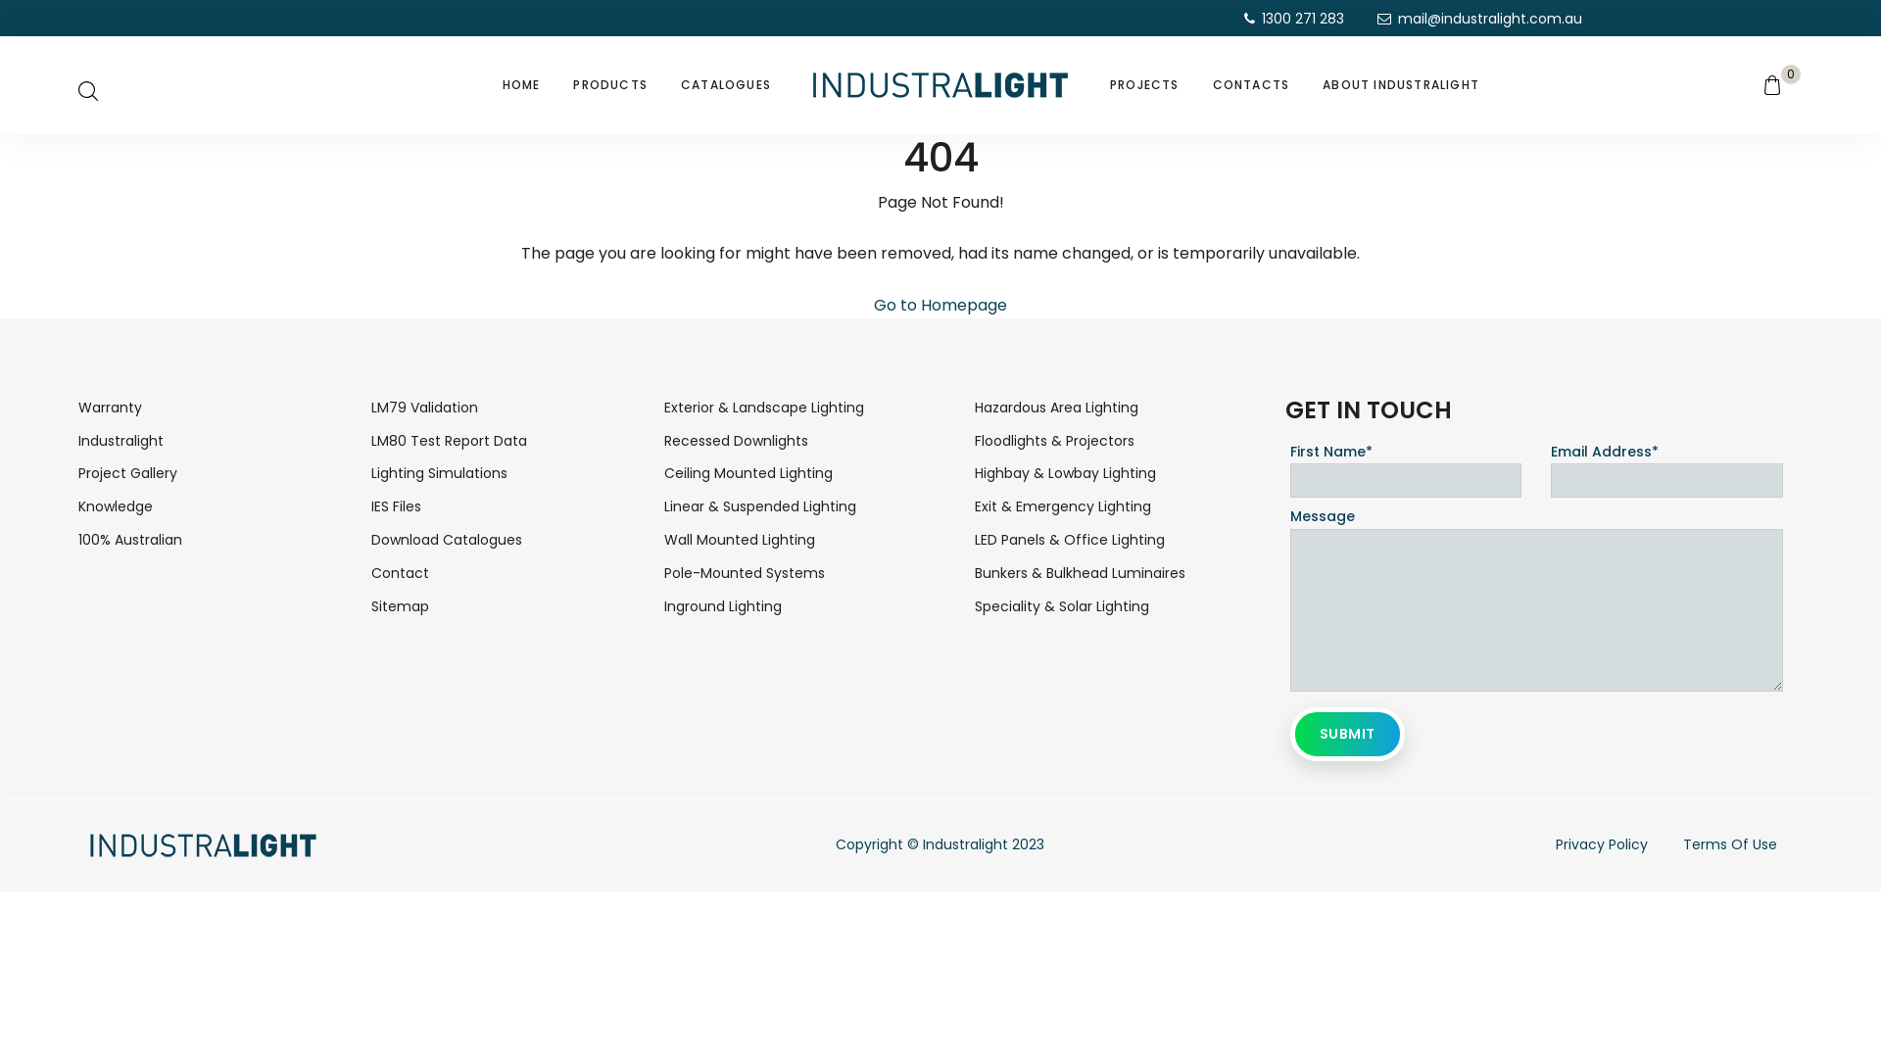 The height and width of the screenshot is (1058, 1881). What do you see at coordinates (726, 85) in the screenshot?
I see `CATALOGUES` at bounding box center [726, 85].